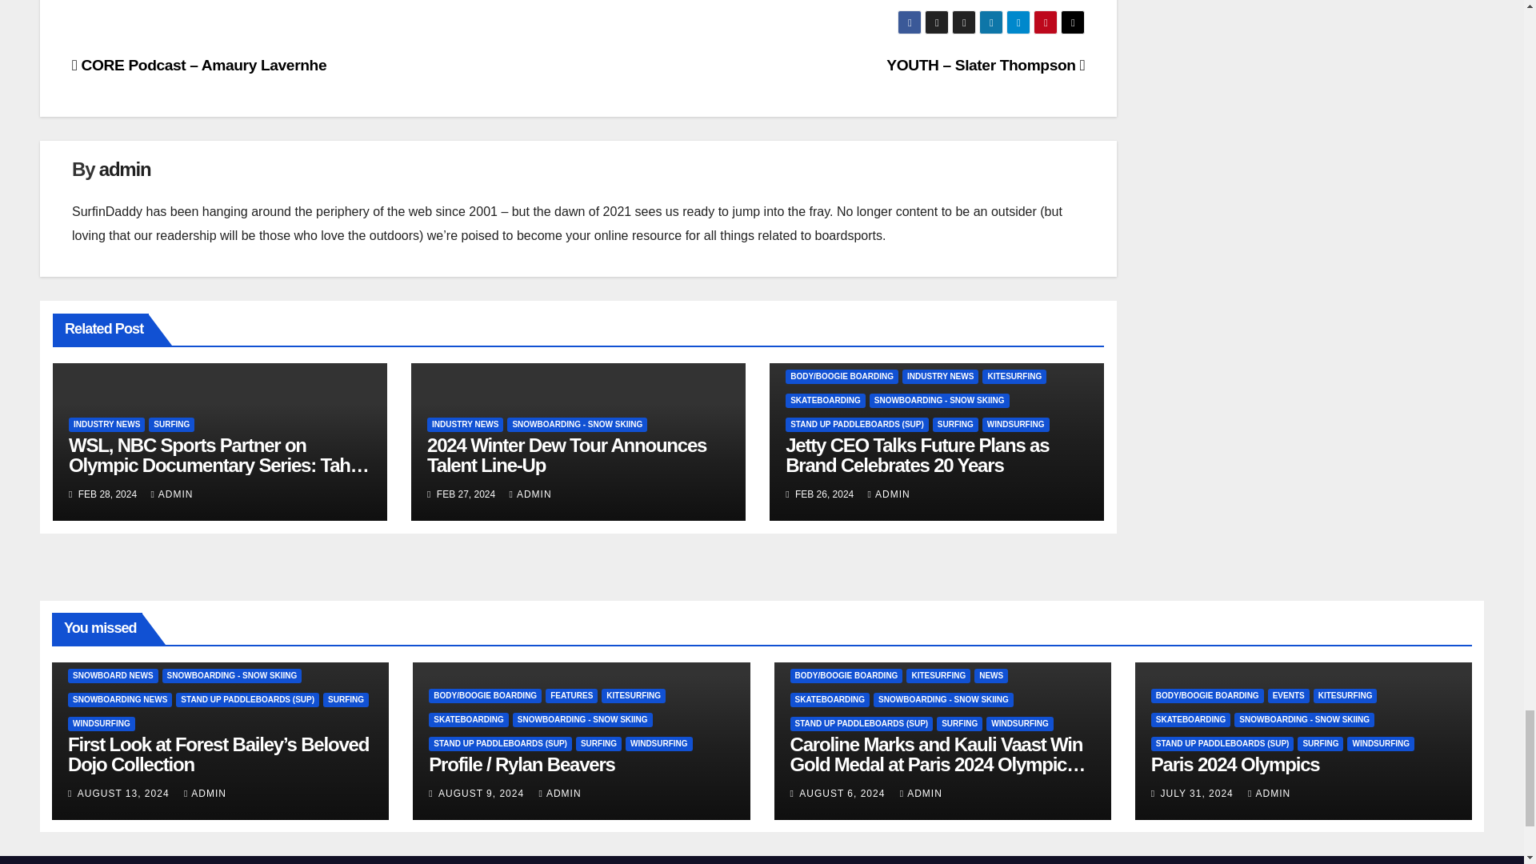 This screenshot has height=864, width=1536. What do you see at coordinates (566, 455) in the screenshot?
I see `Permalink to: 2024 Winter Dew Tour Announces Talent Line-Up` at bounding box center [566, 455].